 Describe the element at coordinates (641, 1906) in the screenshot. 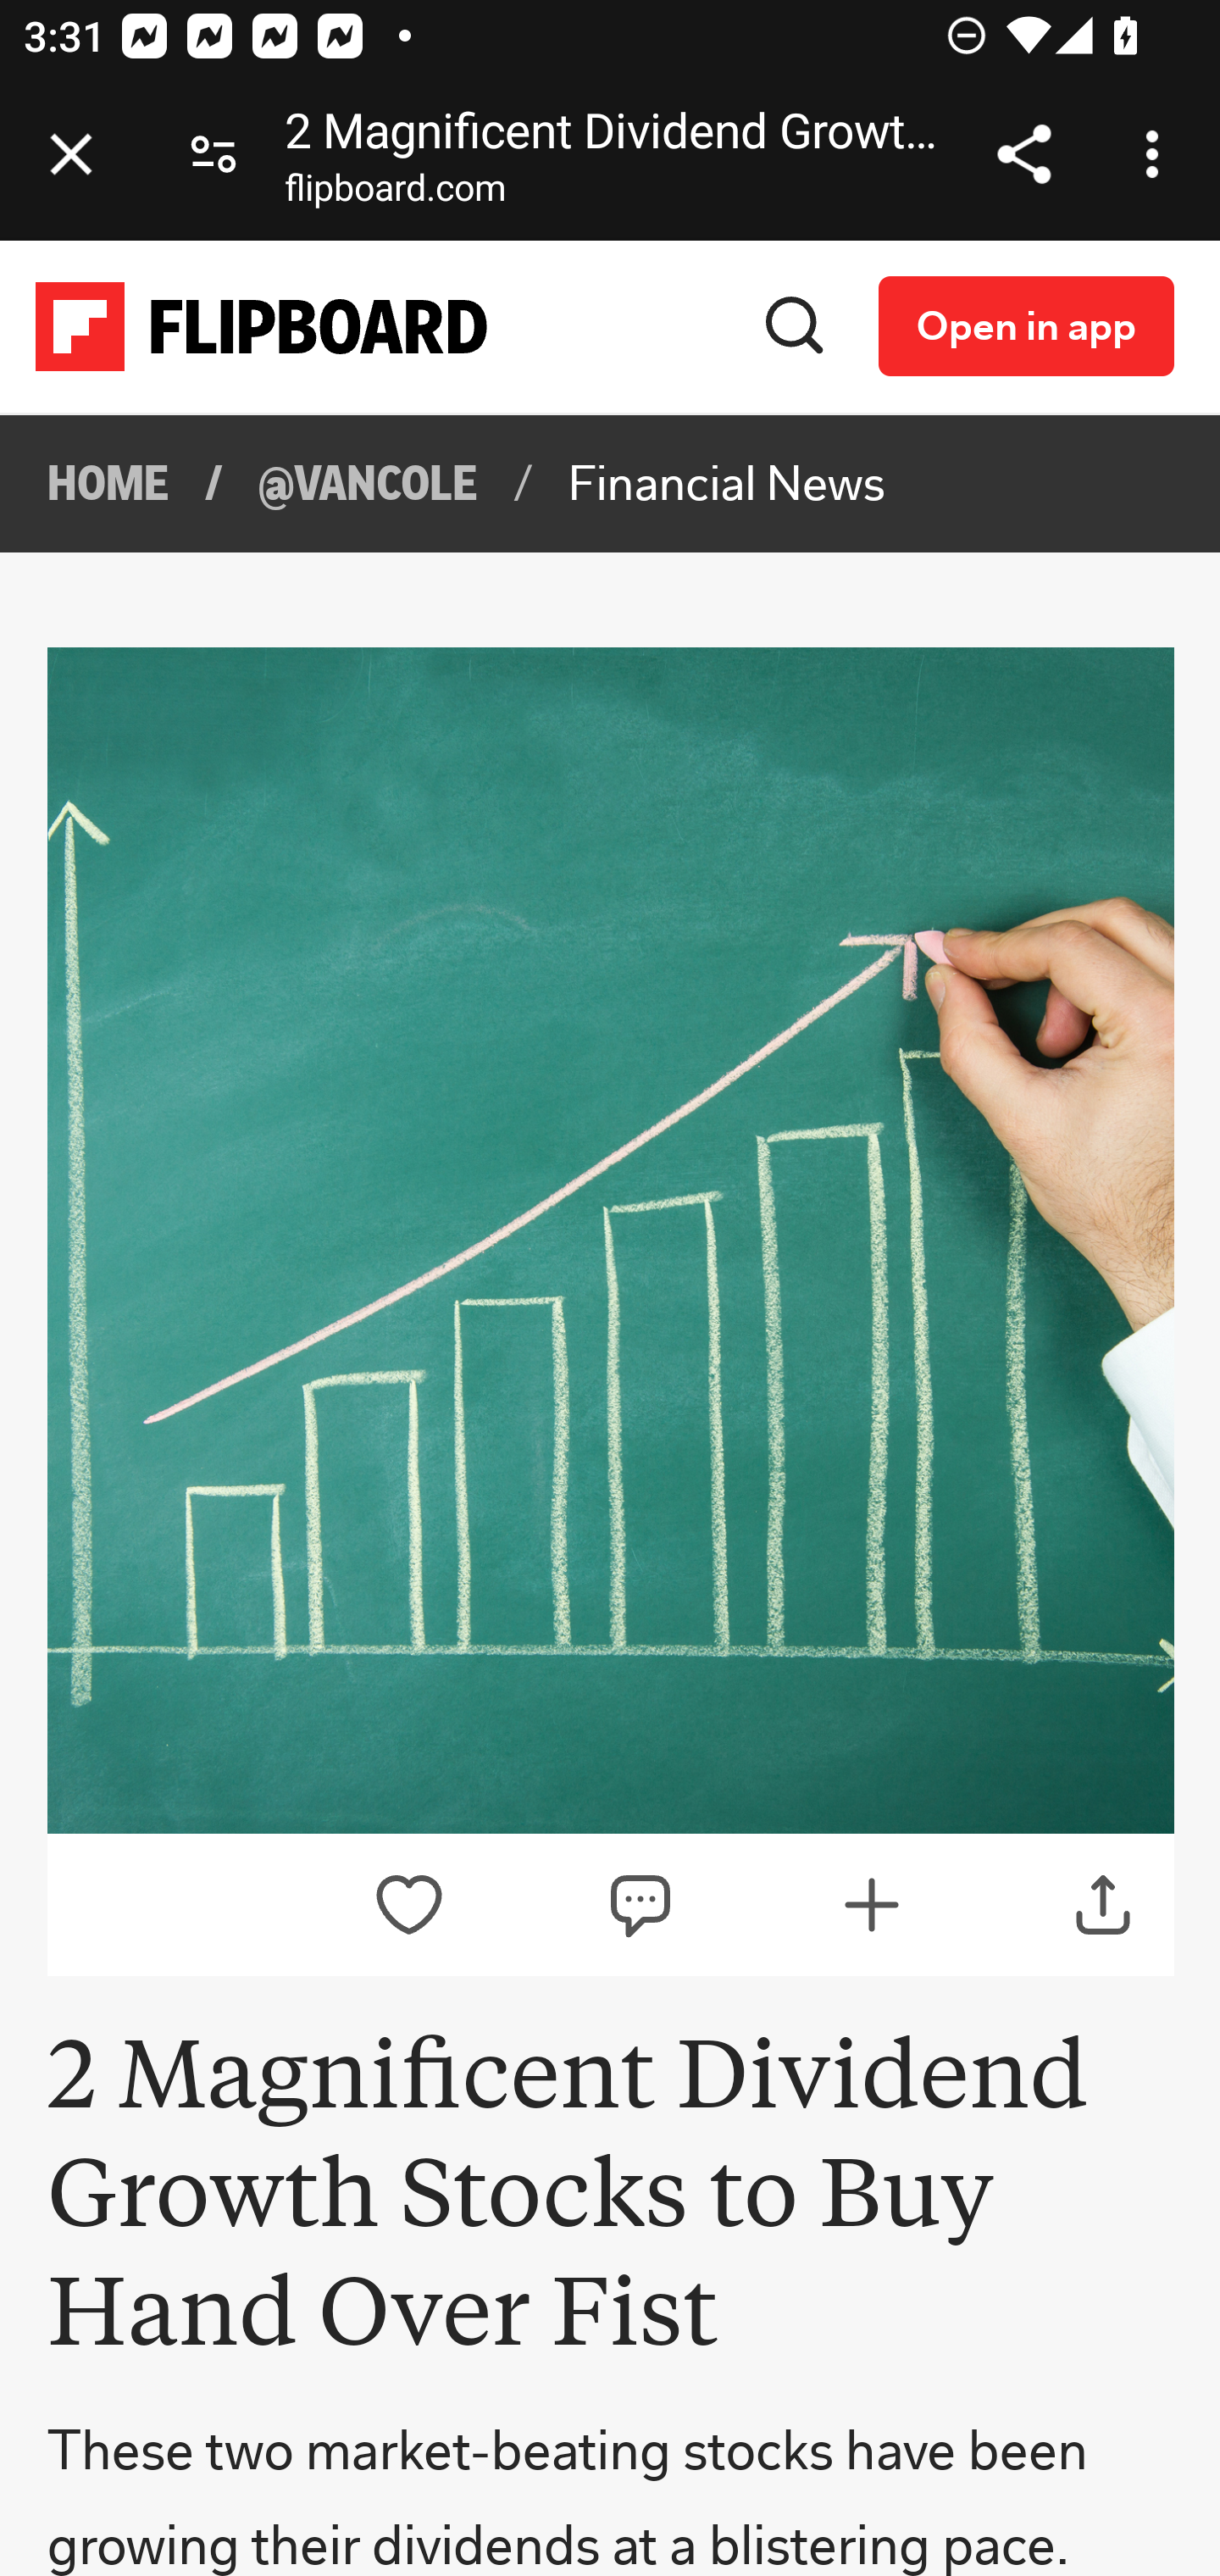

I see `comment` at that location.